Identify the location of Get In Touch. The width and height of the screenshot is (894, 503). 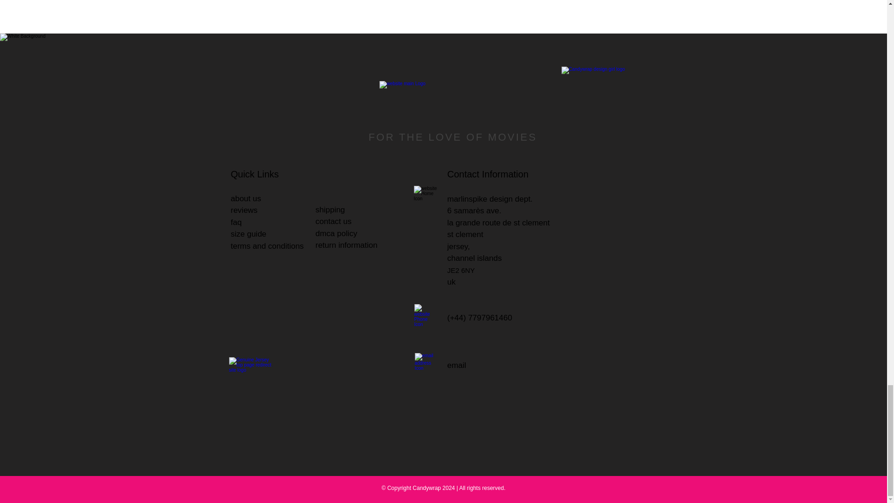
(426, 316).